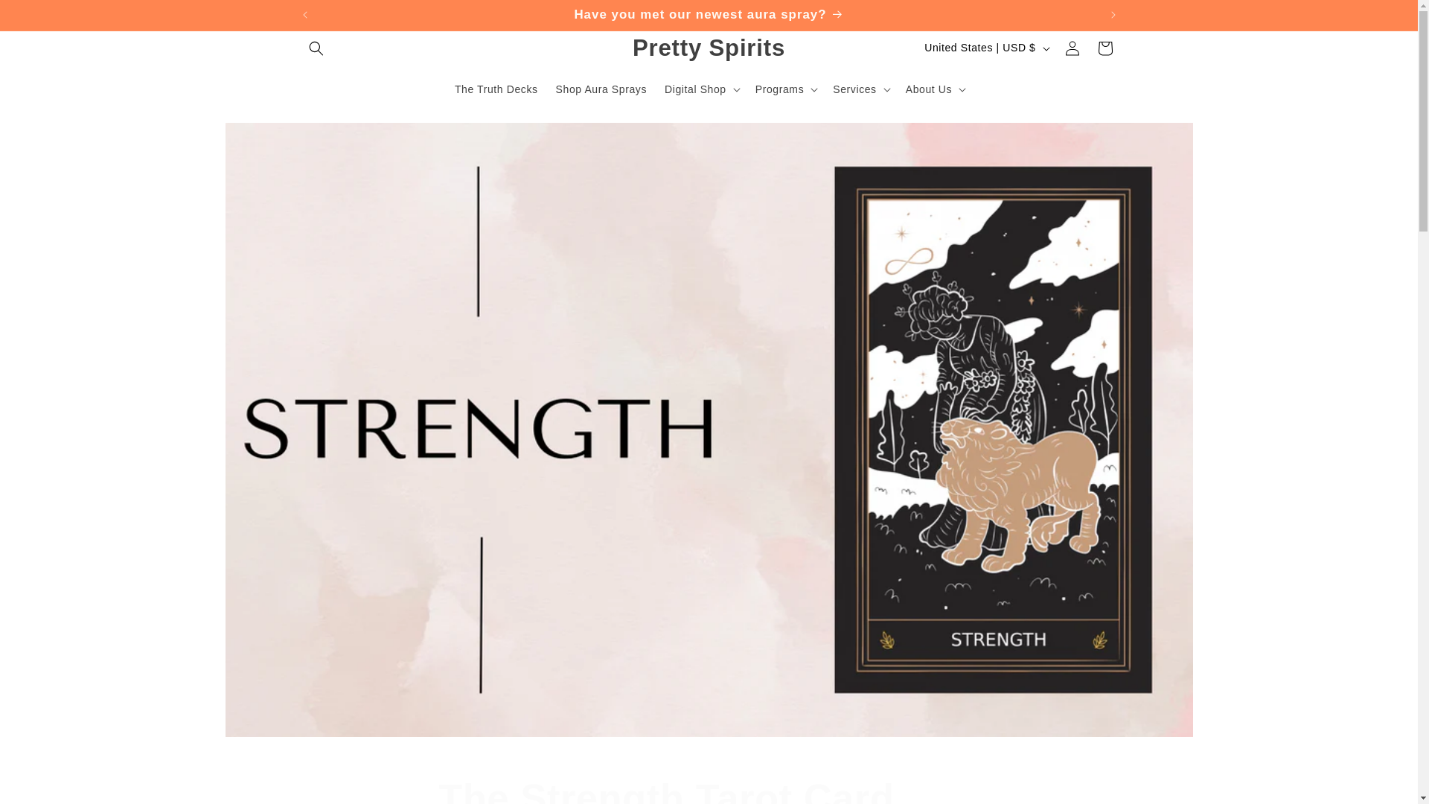 Image resolution: width=1429 pixels, height=804 pixels. I want to click on Skip to content, so click(45, 17).